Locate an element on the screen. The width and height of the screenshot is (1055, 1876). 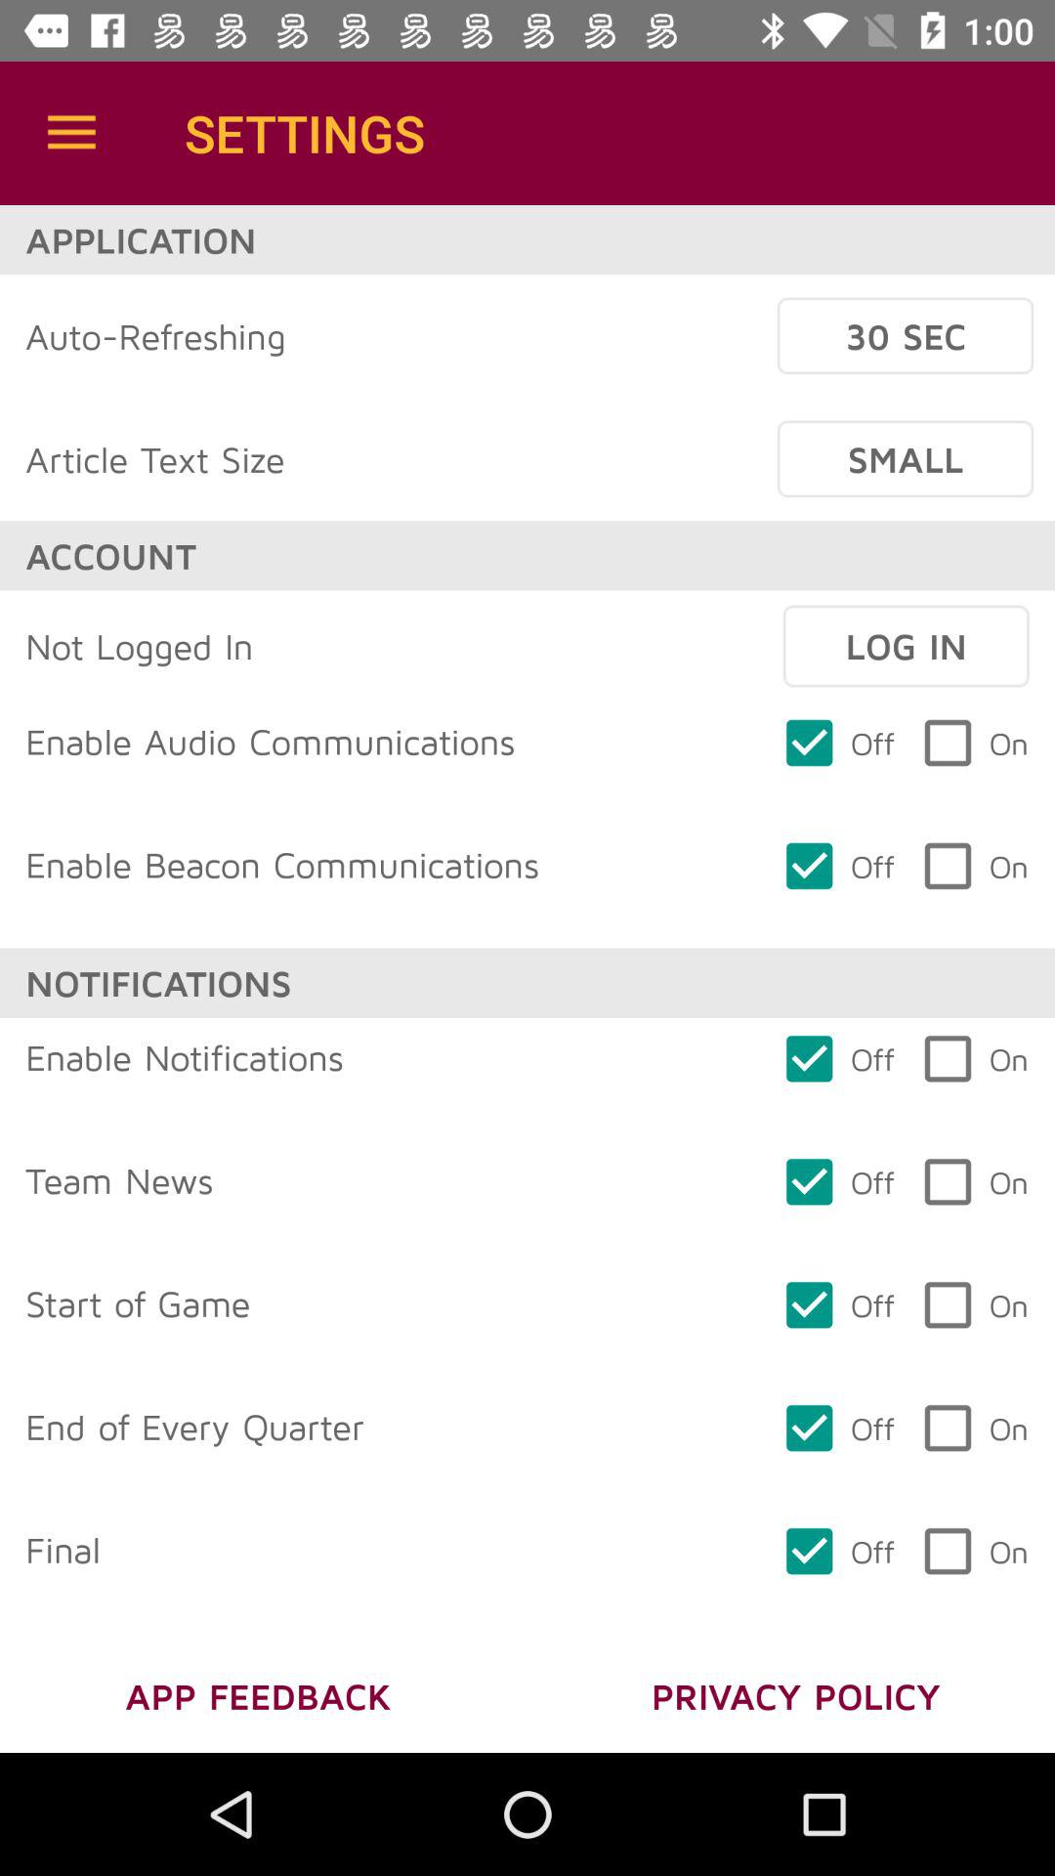
choose icon next to not logged in is located at coordinates (906, 646).